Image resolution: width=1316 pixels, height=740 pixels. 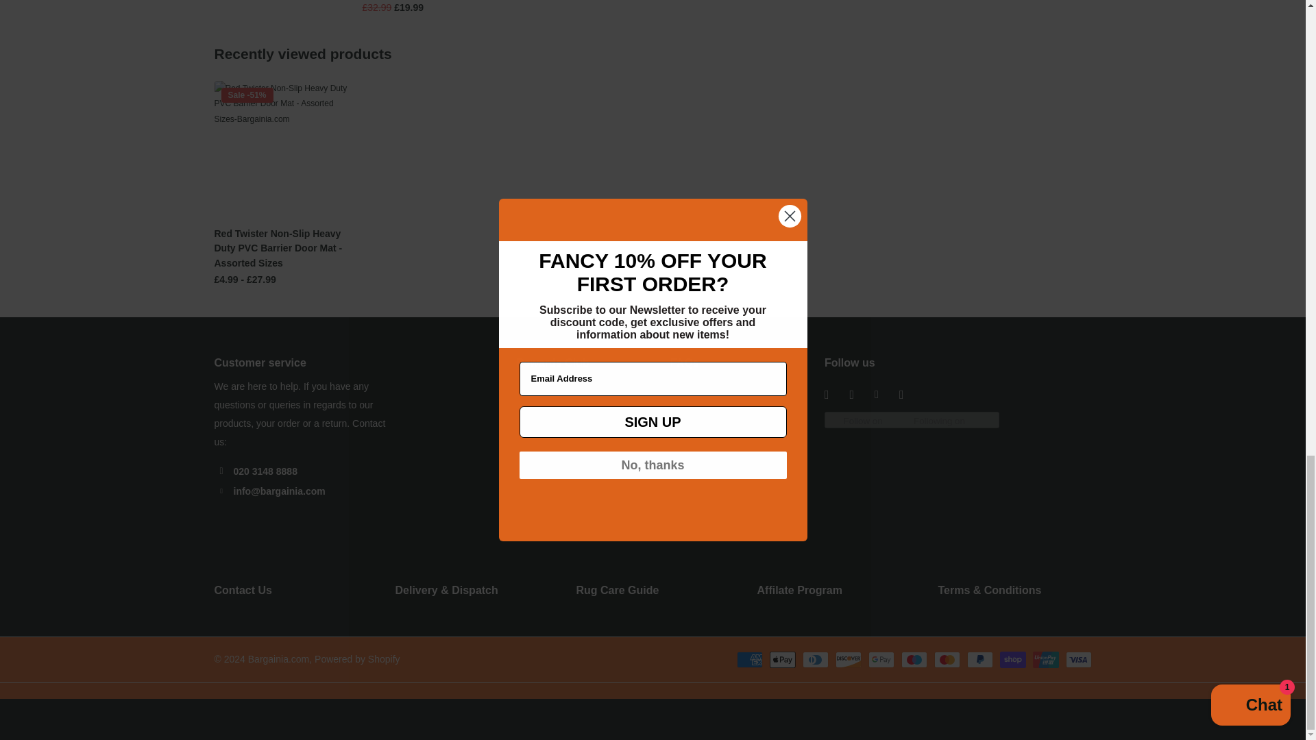 What do you see at coordinates (1012, 660) in the screenshot?
I see `Shop Pay` at bounding box center [1012, 660].